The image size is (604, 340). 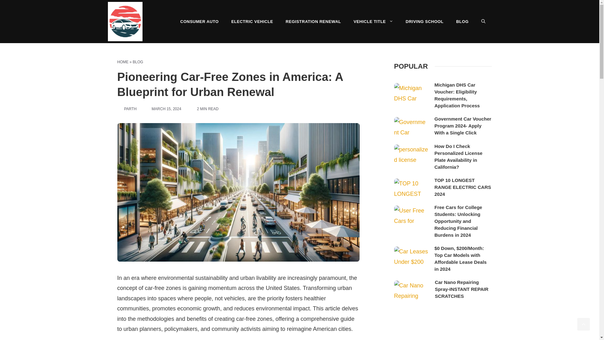 I want to click on DRIVING SCHOOL, so click(x=425, y=21).